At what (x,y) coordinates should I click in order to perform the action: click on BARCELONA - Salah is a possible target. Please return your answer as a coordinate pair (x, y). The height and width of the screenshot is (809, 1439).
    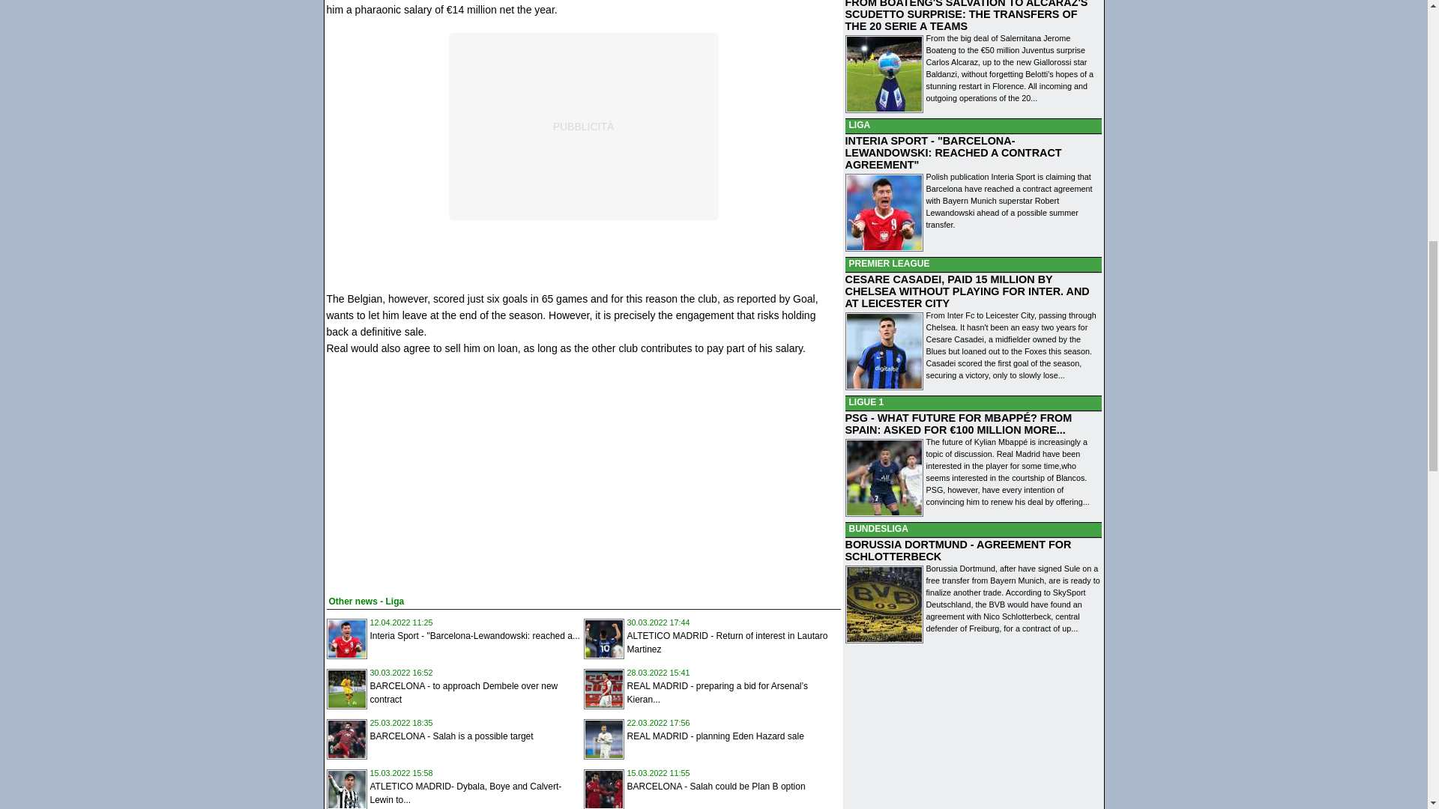
    Looking at the image, I should click on (451, 736).